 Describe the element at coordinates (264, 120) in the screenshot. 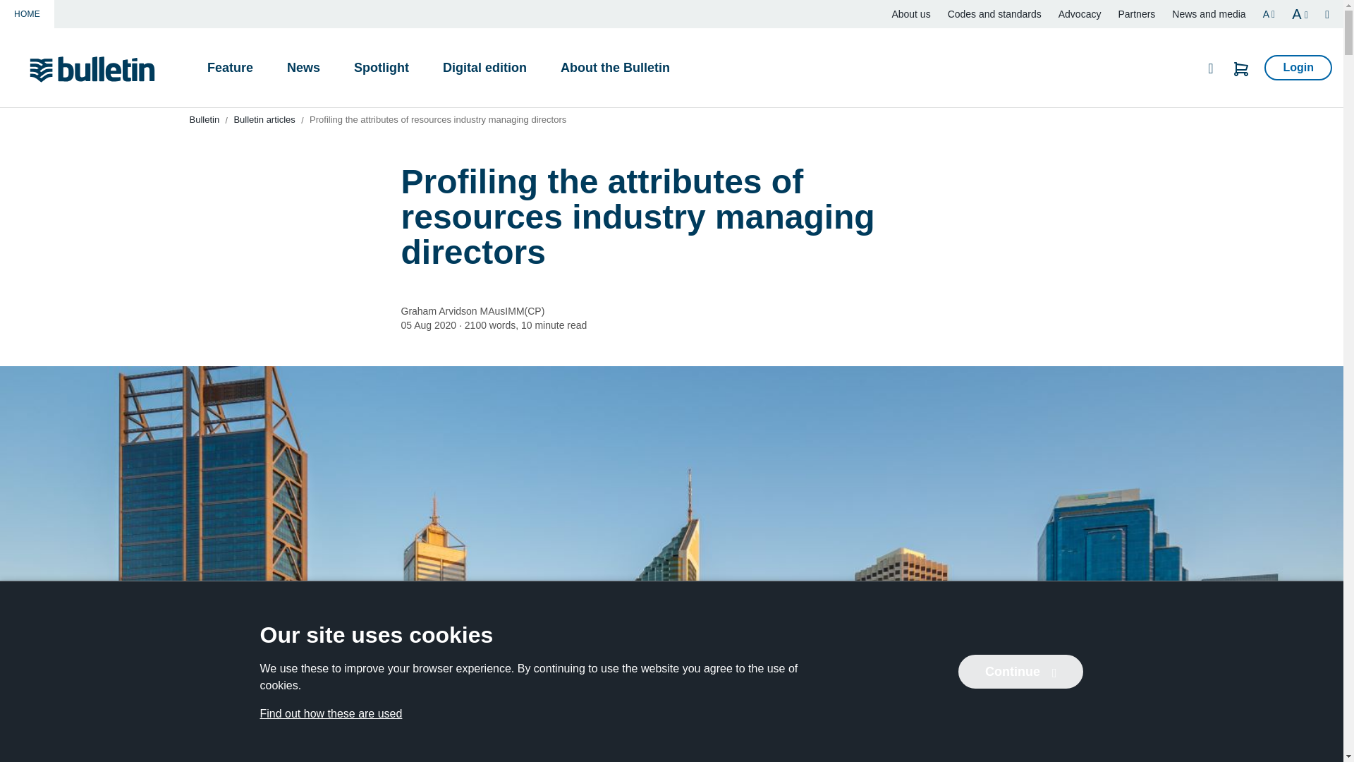

I see `Bulletin articles` at that location.